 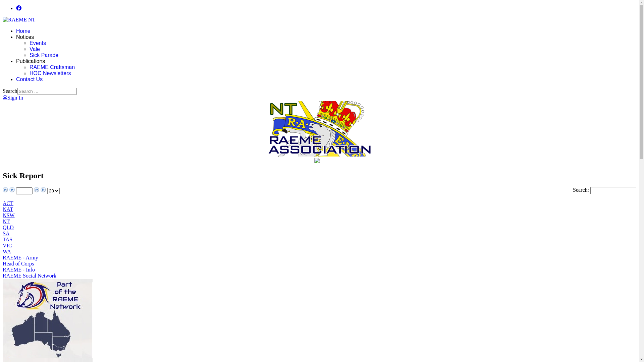 I want to click on Contact Us, so click(x=30, y=79).